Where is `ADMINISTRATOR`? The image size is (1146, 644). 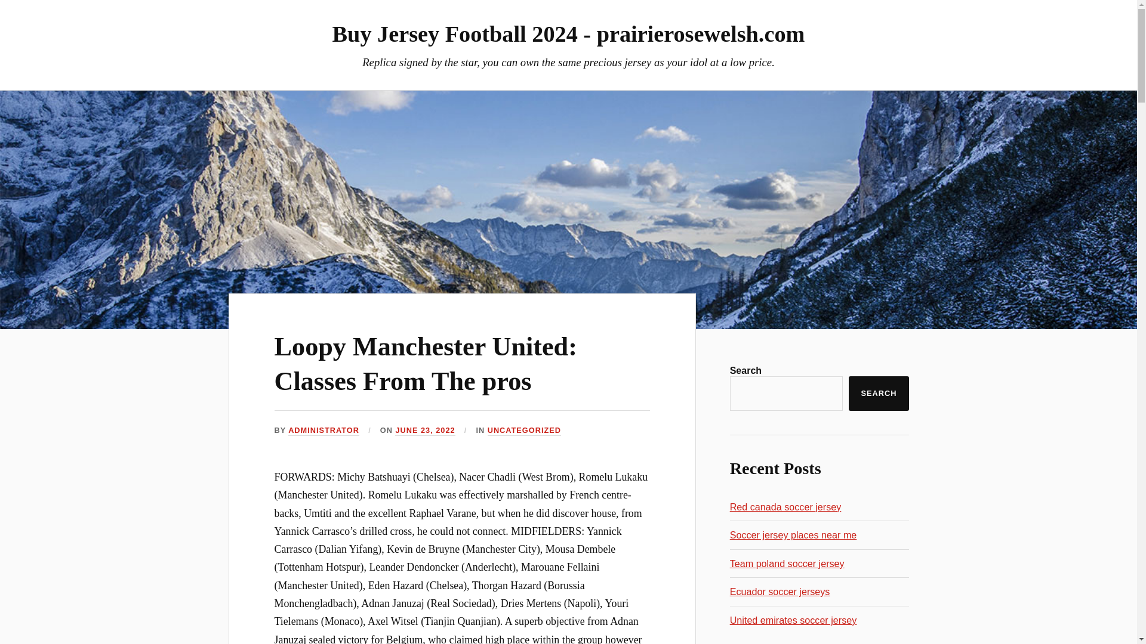
ADMINISTRATOR is located at coordinates (324, 431).